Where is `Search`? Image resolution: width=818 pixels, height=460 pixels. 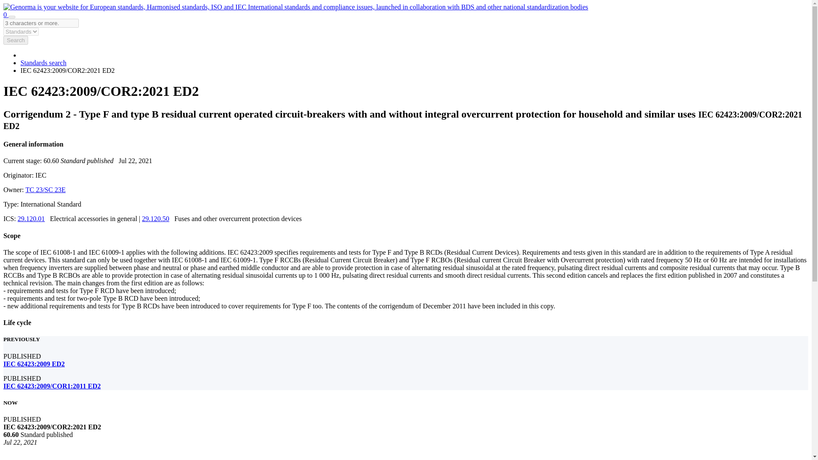
Search is located at coordinates (15, 40).